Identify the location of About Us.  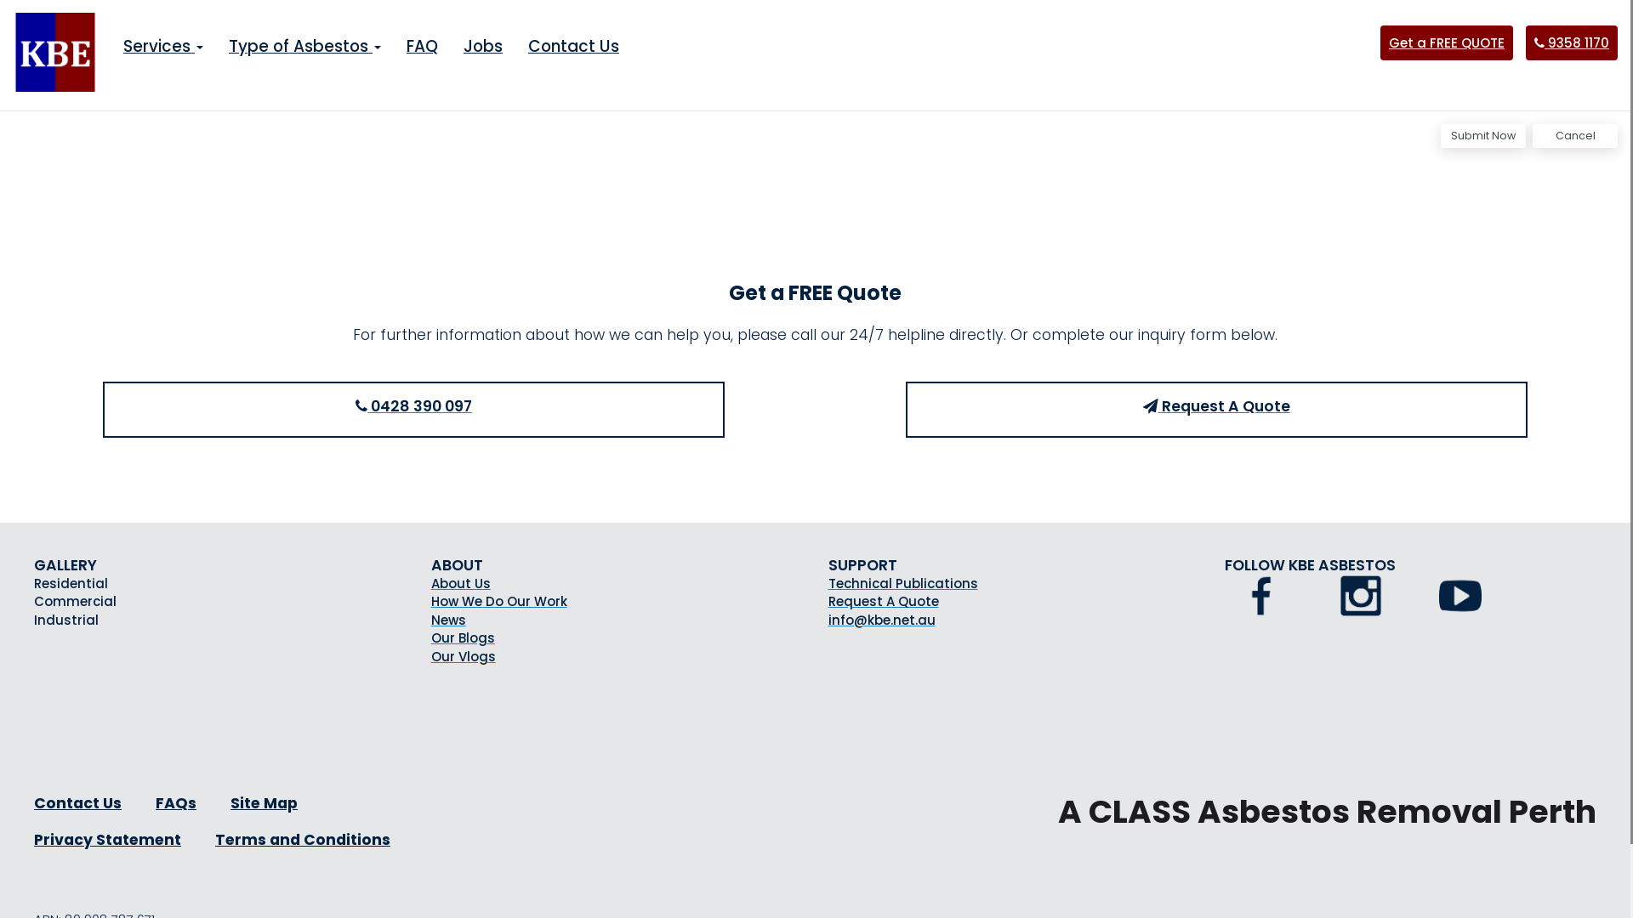
(617, 583).